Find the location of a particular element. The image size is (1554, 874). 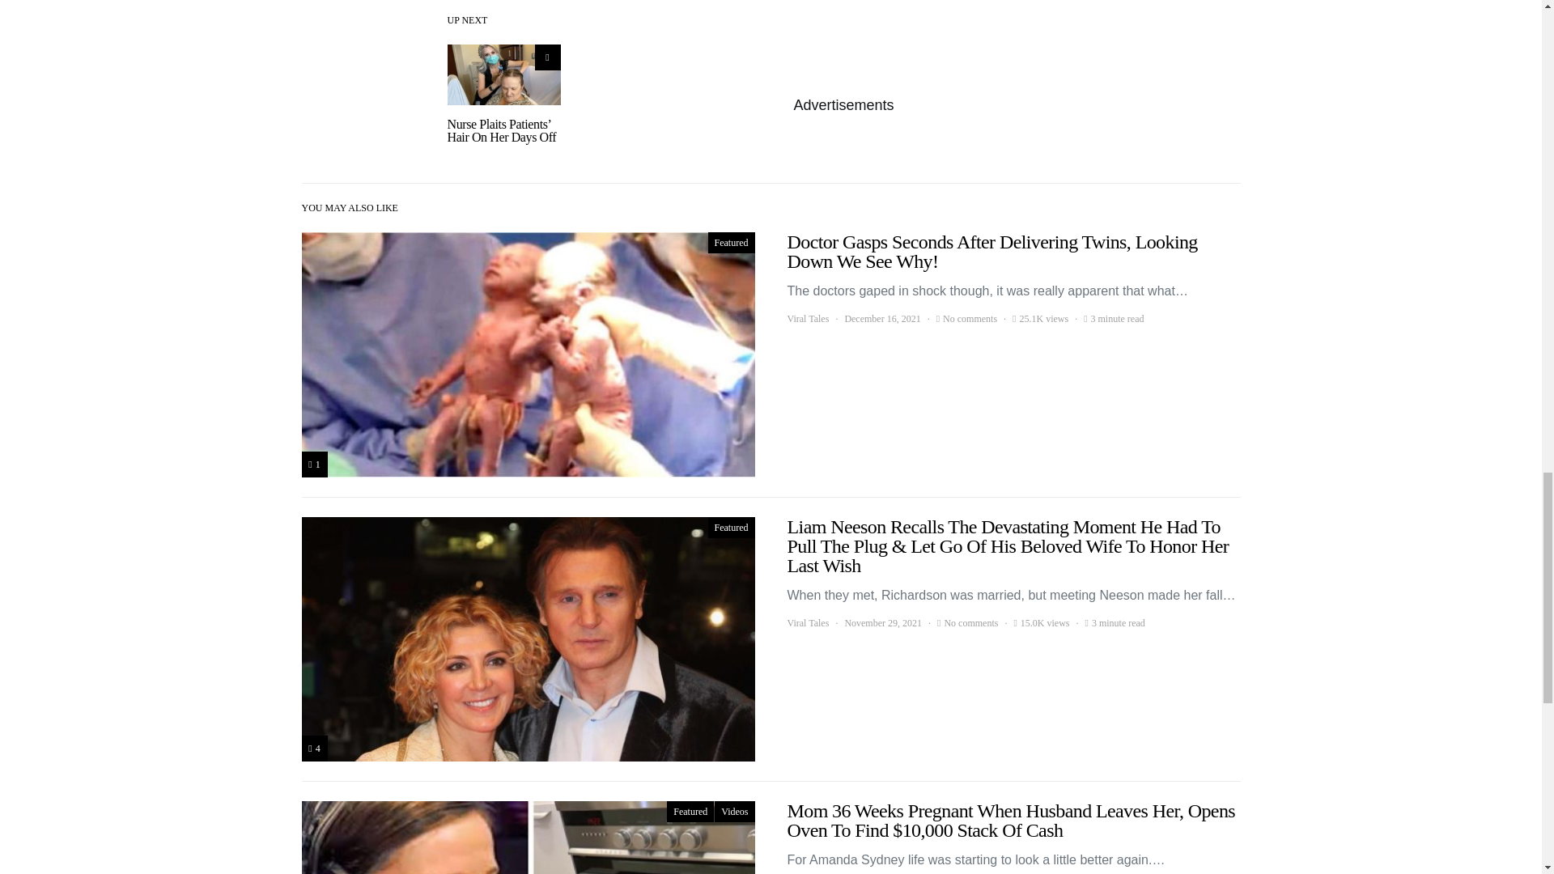

Featured is located at coordinates (732, 528).